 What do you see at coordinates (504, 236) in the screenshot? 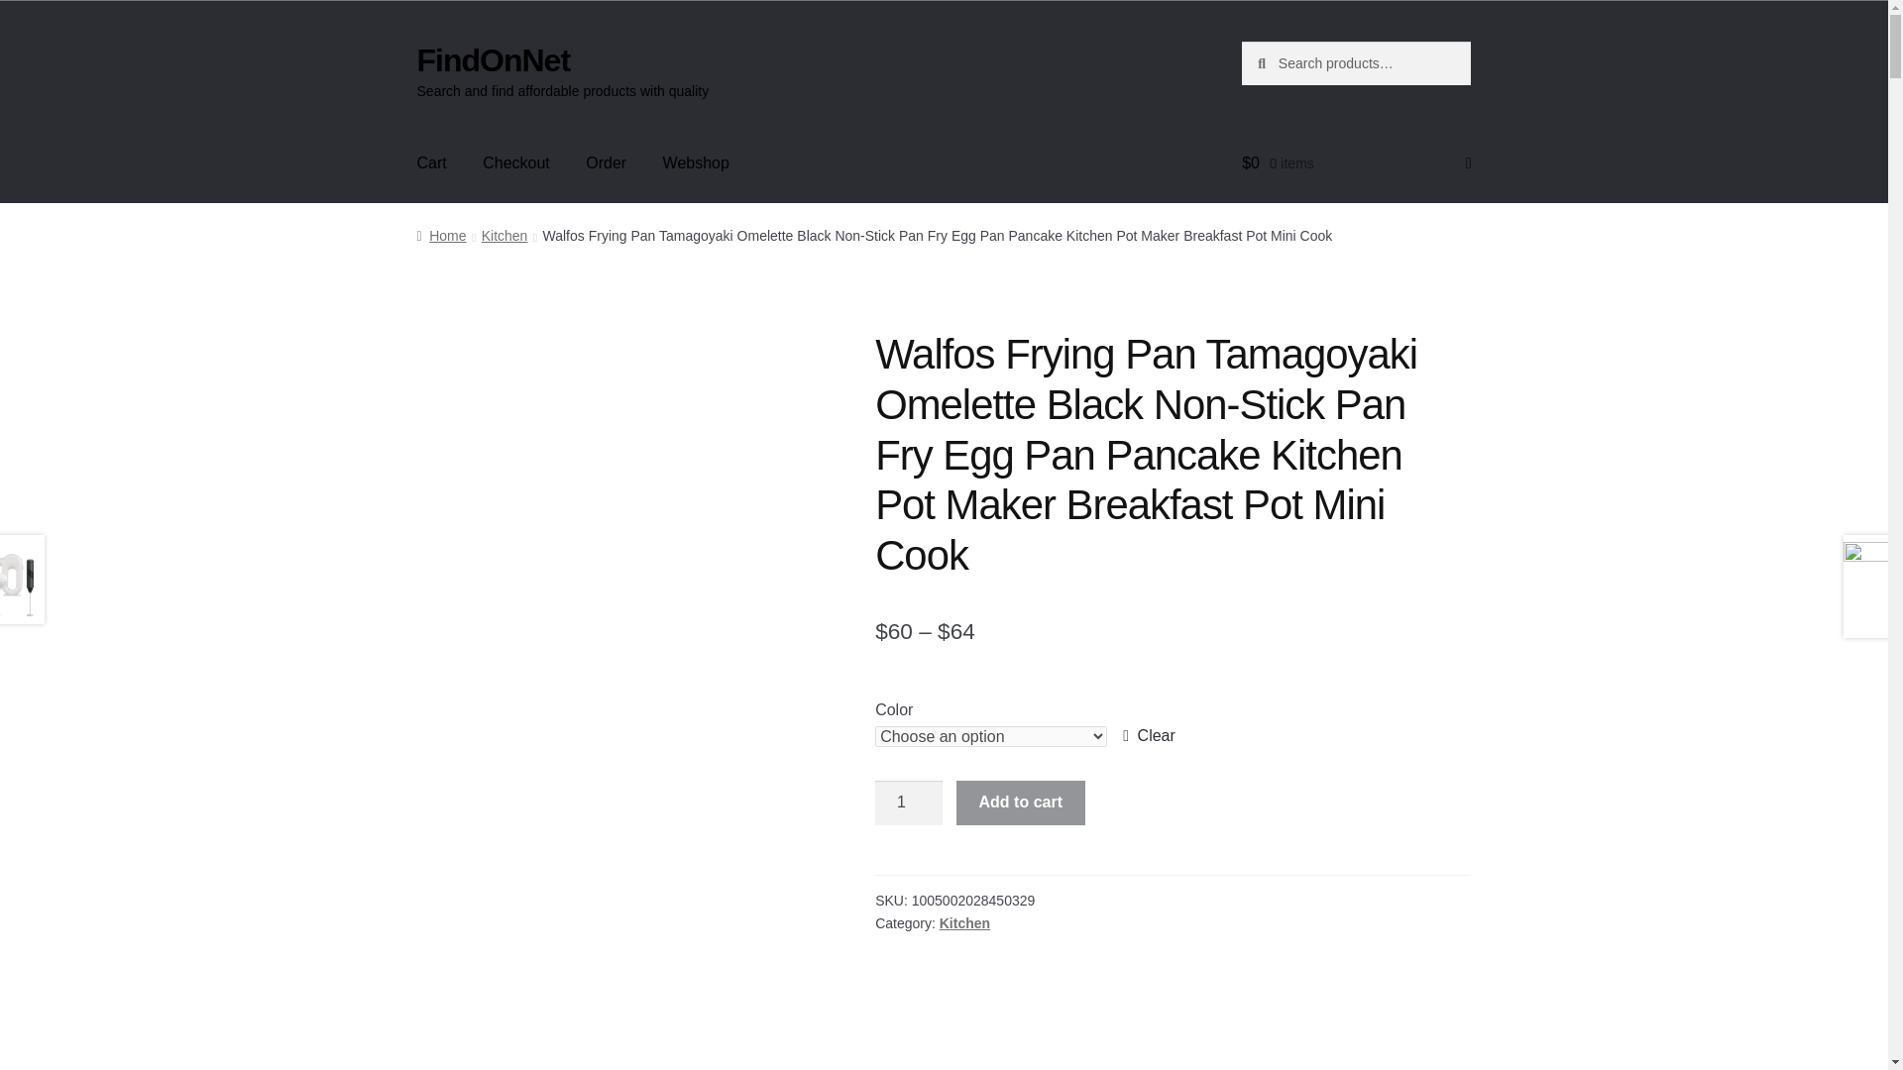
I see `Kitchen` at bounding box center [504, 236].